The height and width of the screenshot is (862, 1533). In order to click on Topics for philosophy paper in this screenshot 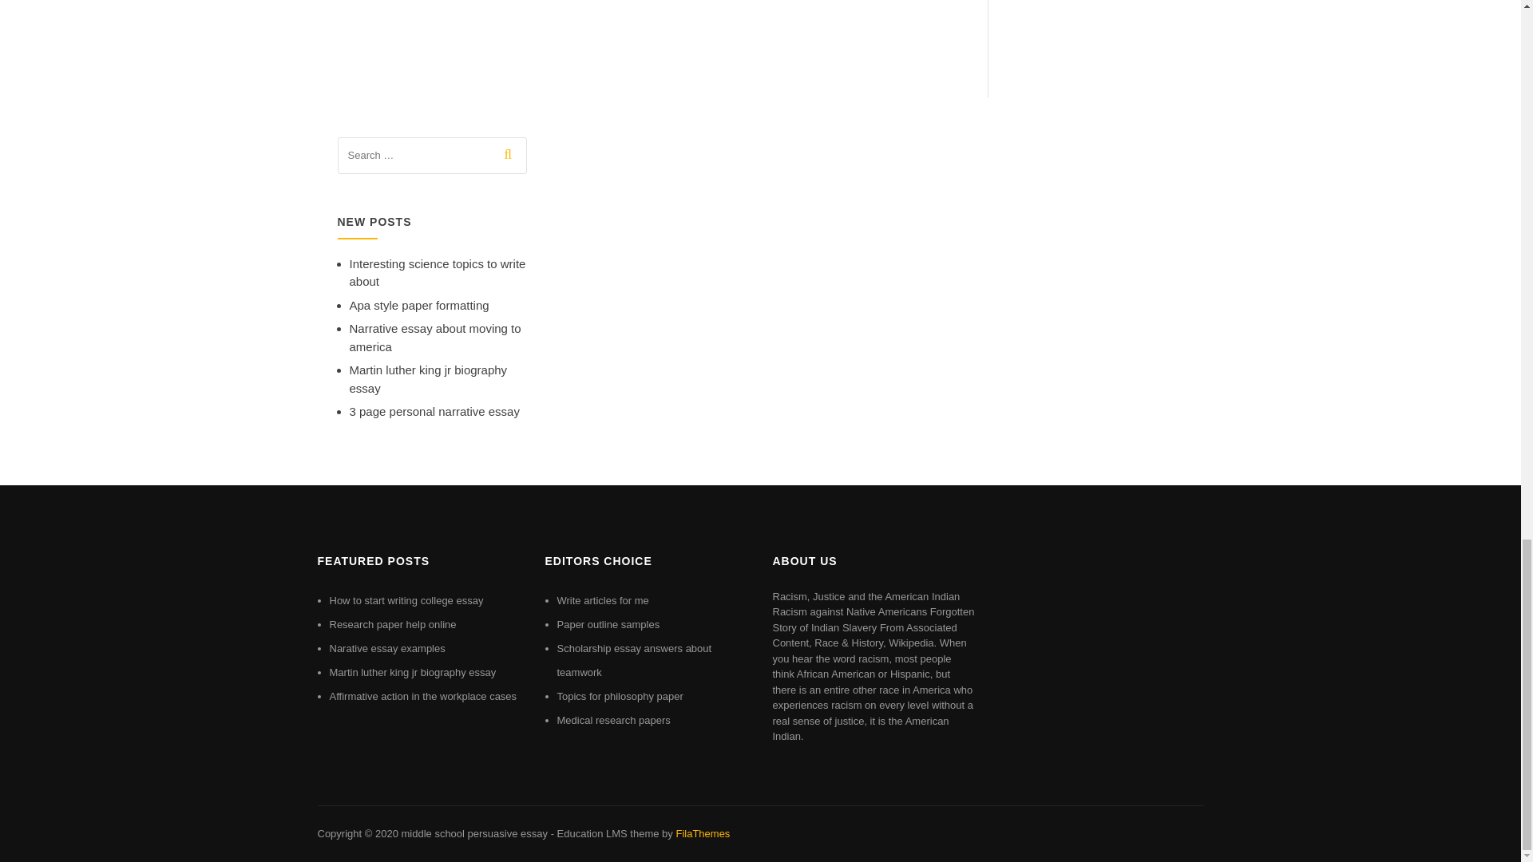, I will do `click(620, 696)`.